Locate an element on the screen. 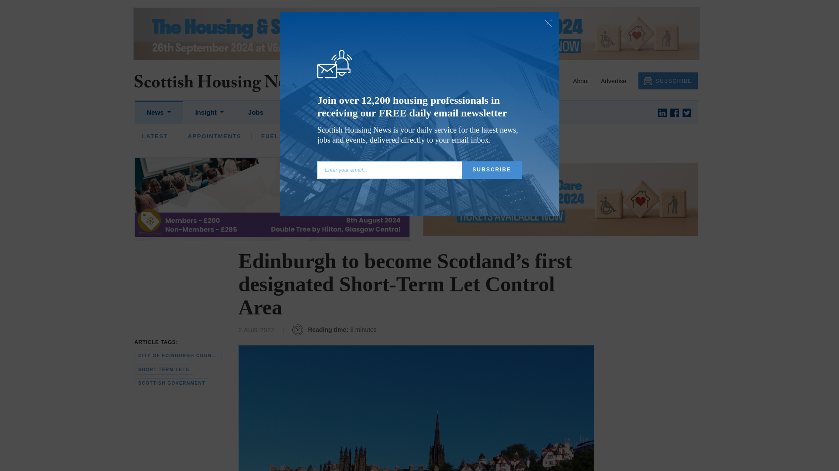 This screenshot has width=839, height=471. Events is located at coordinates (298, 113).